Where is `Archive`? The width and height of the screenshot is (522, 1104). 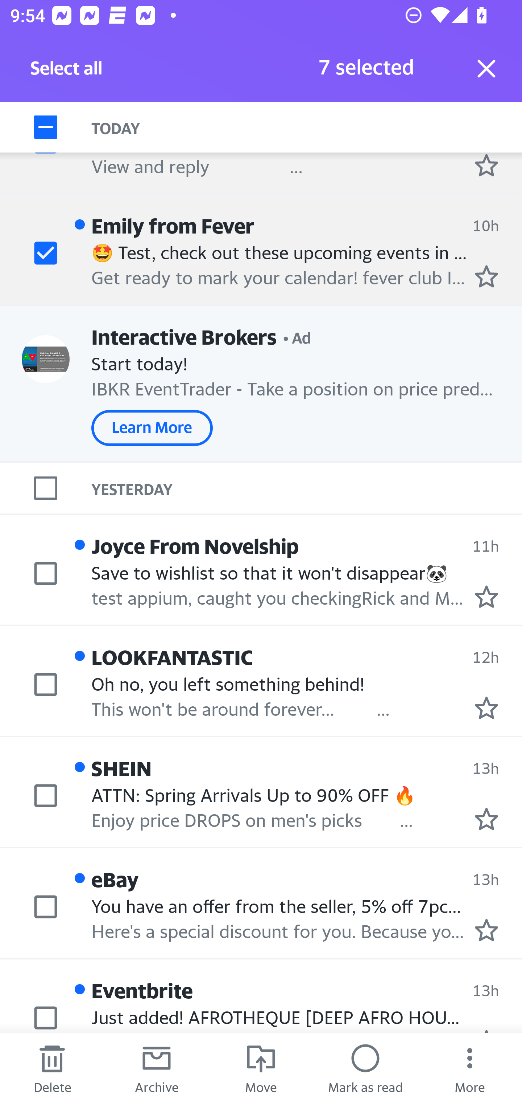
Archive is located at coordinates (157, 1068).